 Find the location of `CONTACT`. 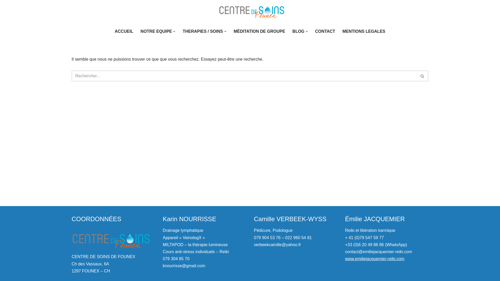

CONTACT is located at coordinates (325, 31).